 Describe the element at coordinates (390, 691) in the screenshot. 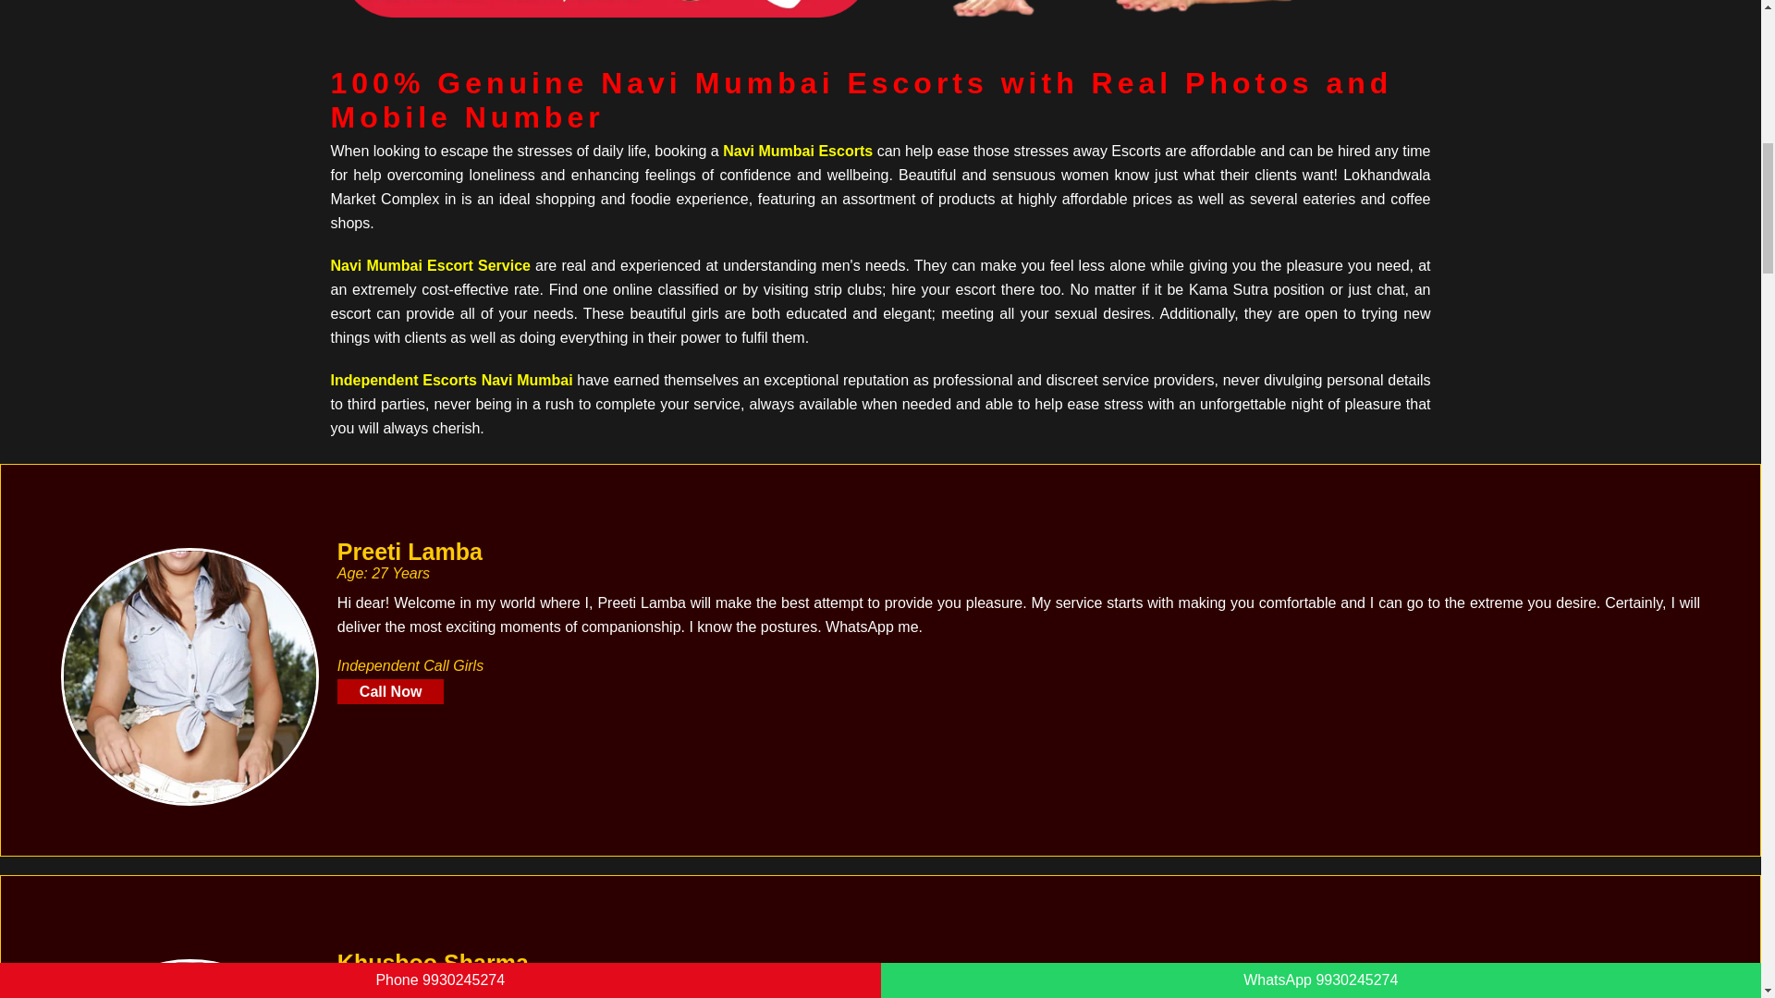

I see `Call Now` at that location.